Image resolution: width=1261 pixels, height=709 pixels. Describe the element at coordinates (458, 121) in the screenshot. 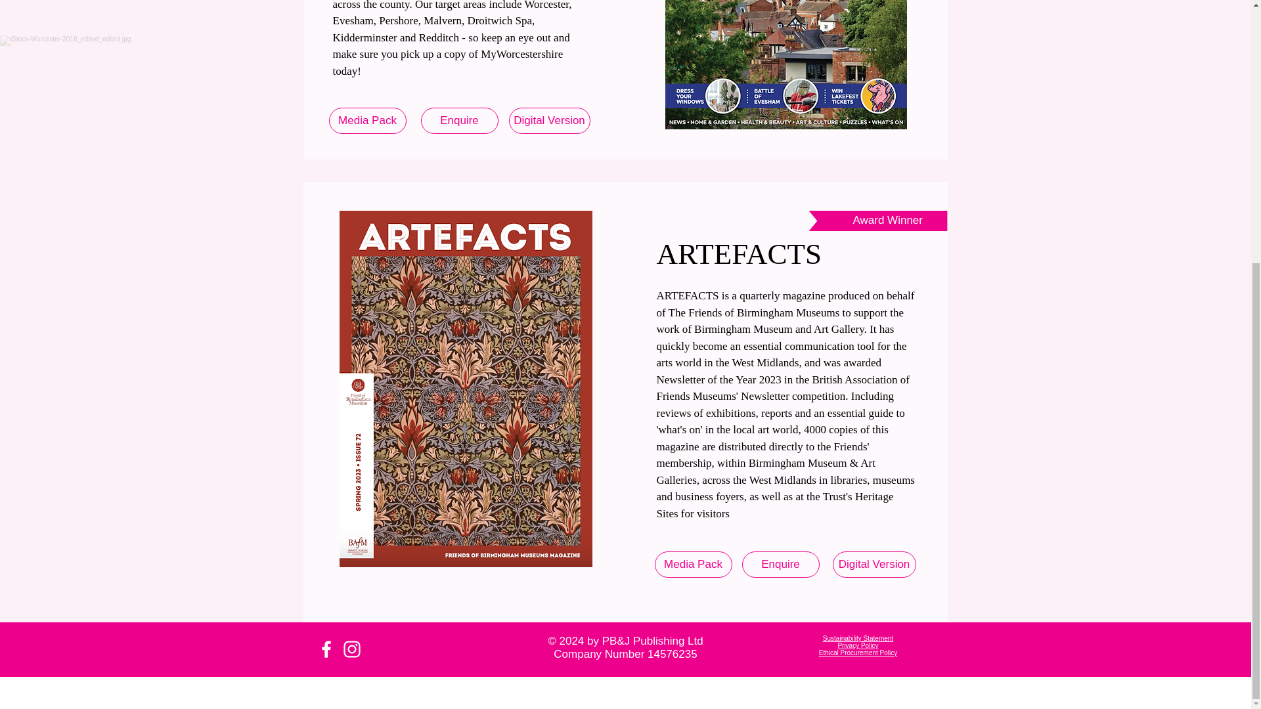

I see `Enquire` at that location.